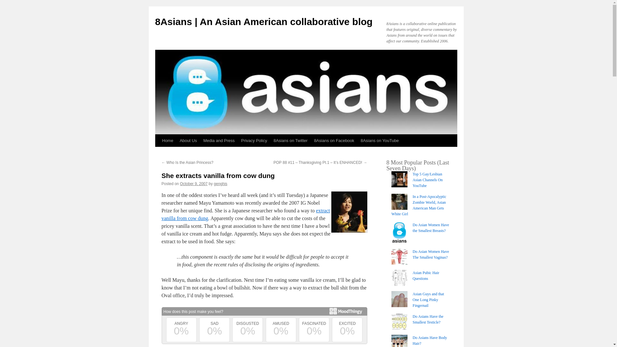 This screenshot has width=617, height=347. Describe the element at coordinates (220, 183) in the screenshot. I see `View all posts by genghis` at that location.